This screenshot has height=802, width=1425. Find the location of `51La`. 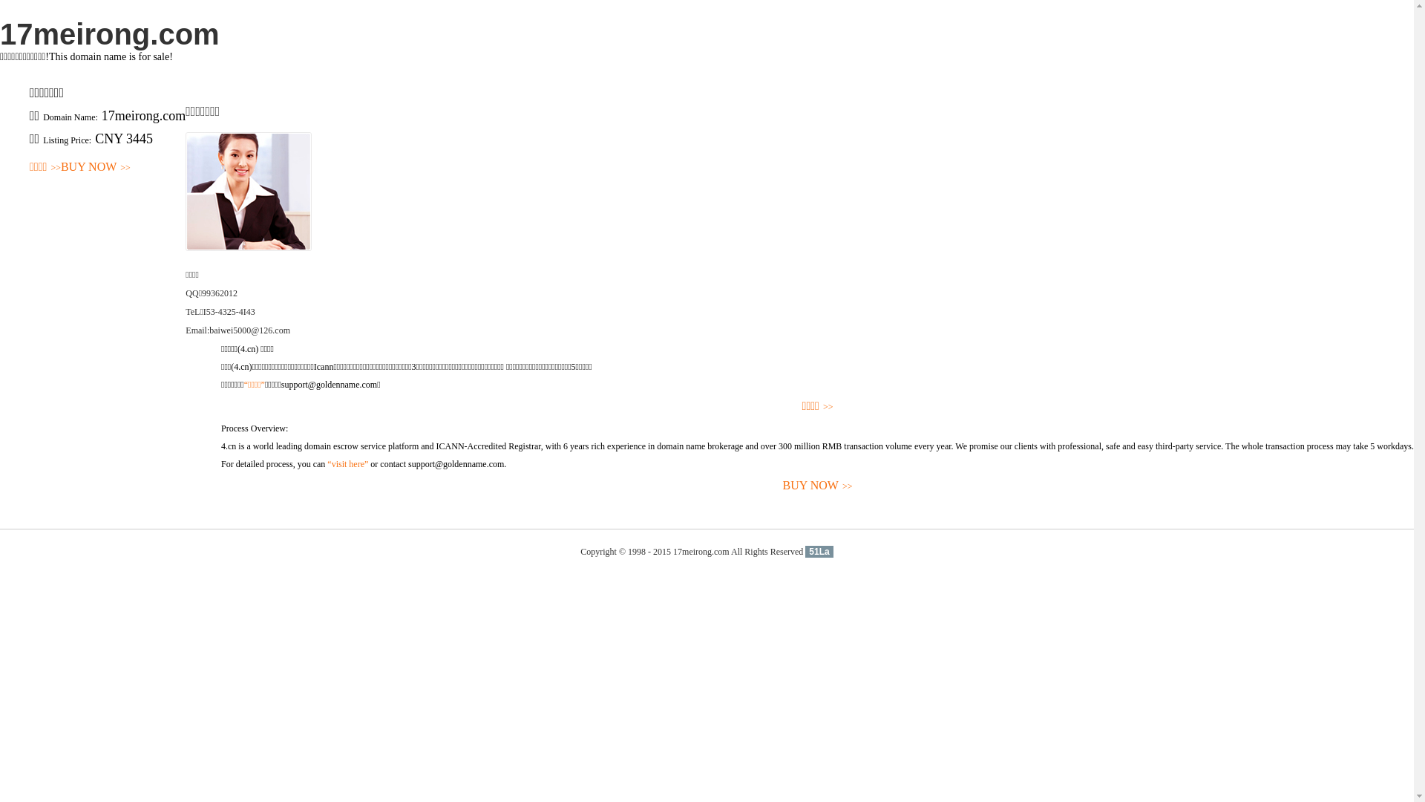

51La is located at coordinates (819, 552).